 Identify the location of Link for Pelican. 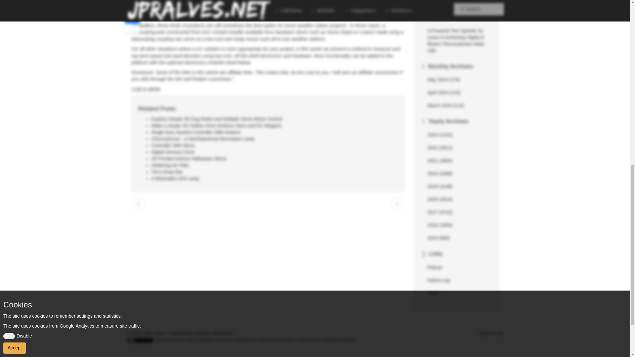
(435, 267).